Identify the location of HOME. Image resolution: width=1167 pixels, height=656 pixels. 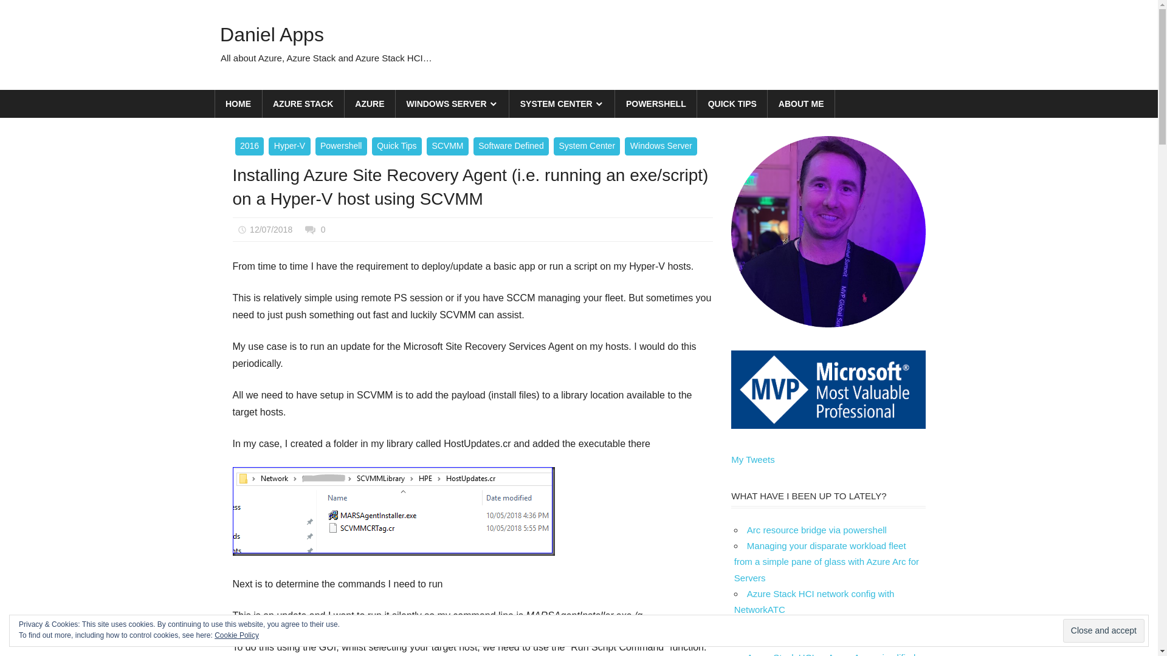
(239, 104).